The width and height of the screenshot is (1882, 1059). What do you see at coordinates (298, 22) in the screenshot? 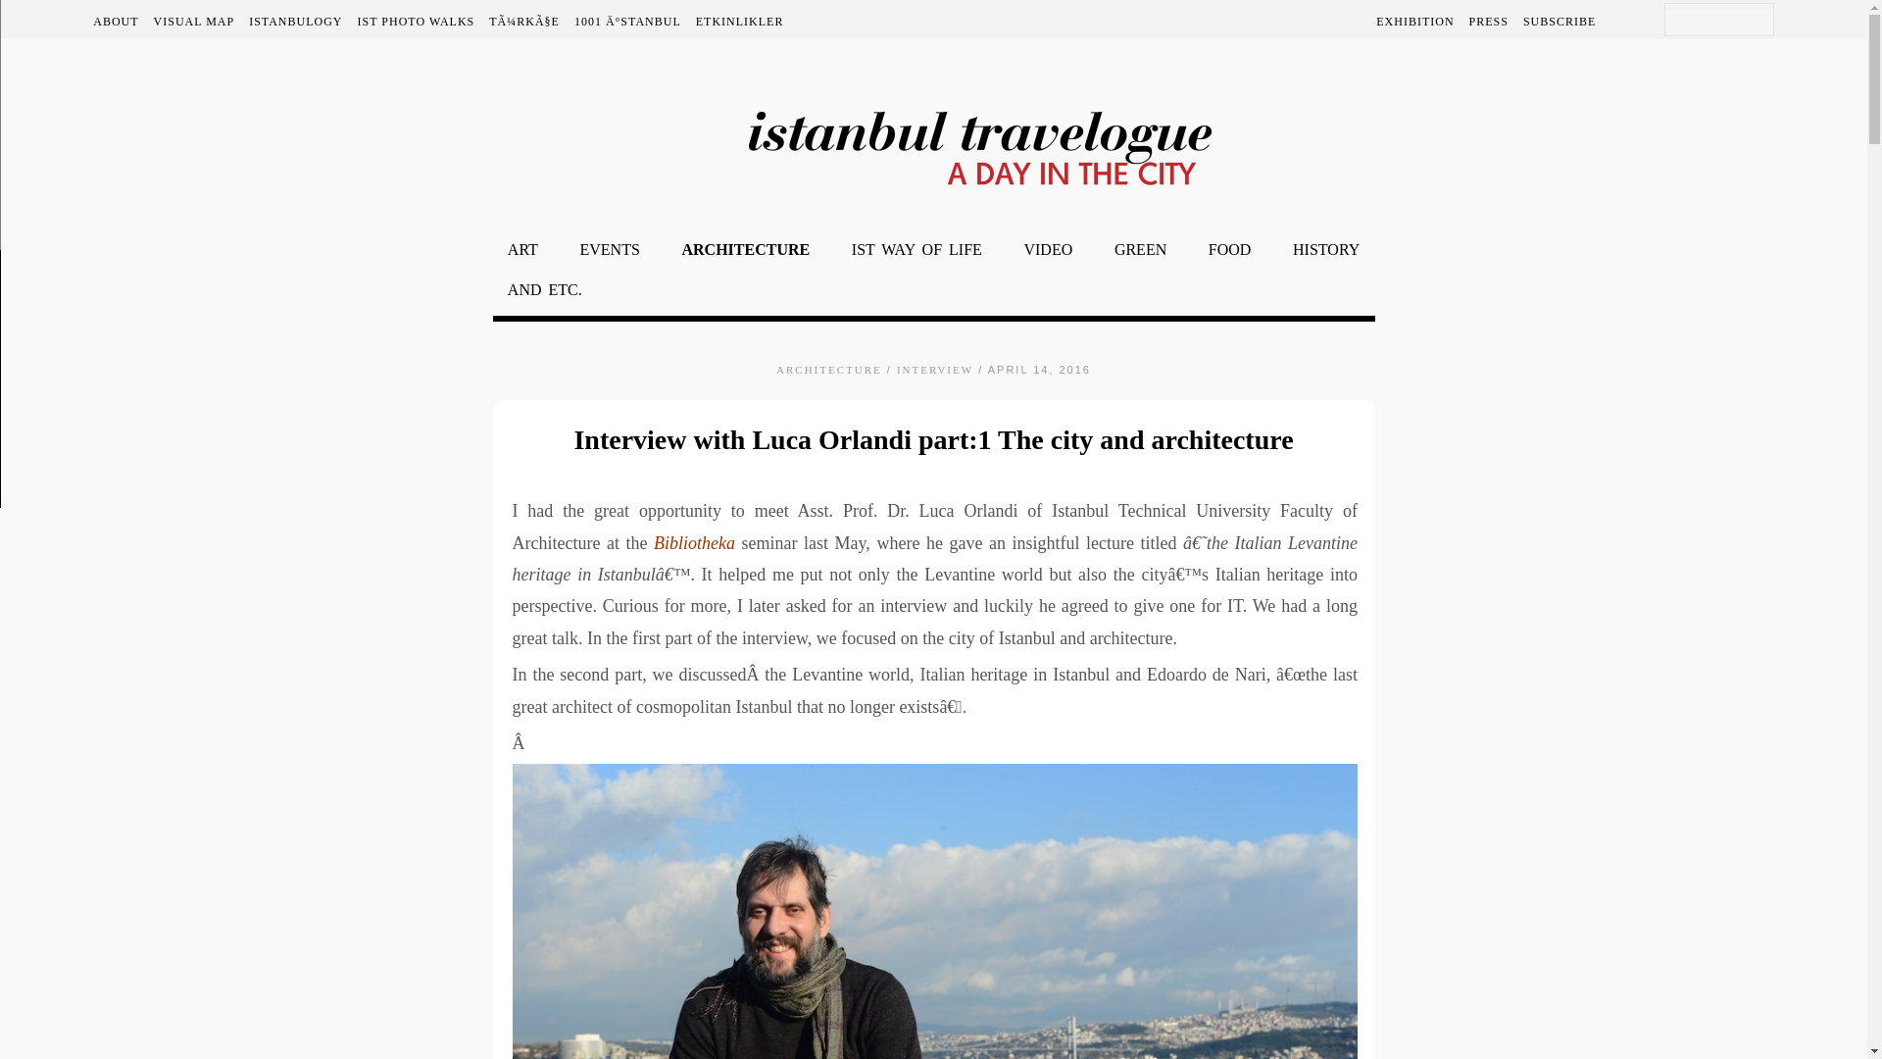
I see `ISTANBULOGY` at bounding box center [298, 22].